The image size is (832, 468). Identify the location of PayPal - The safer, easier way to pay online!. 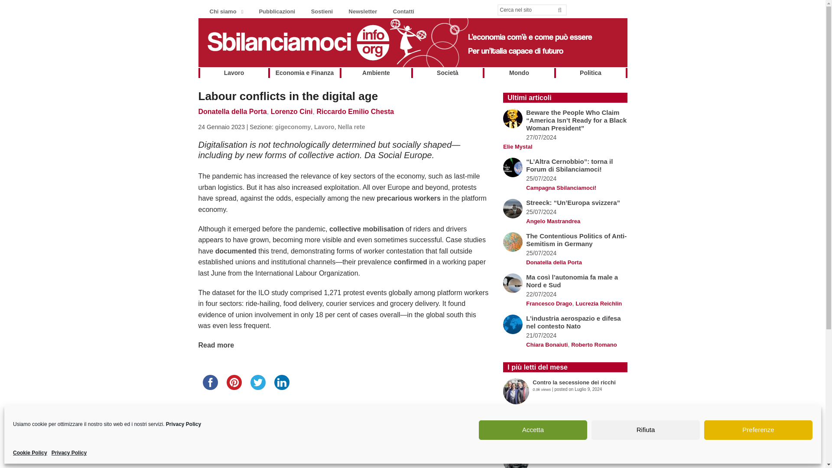
(346, 428).